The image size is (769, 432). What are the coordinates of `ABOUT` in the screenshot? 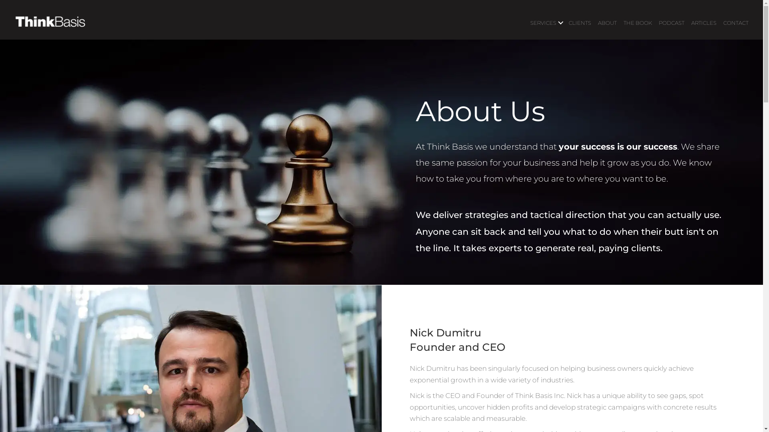 It's located at (607, 23).